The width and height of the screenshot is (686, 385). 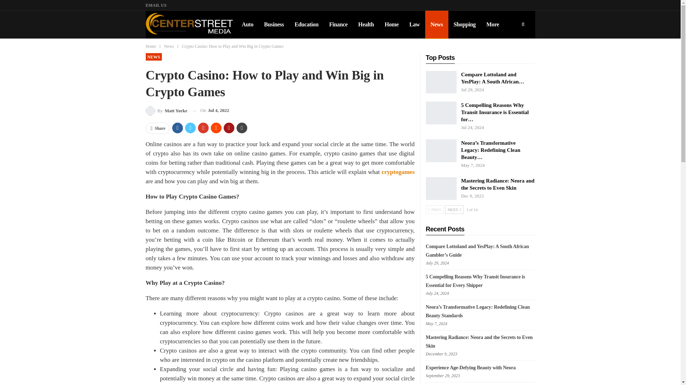 I want to click on Browse Author Articles, so click(x=166, y=111).